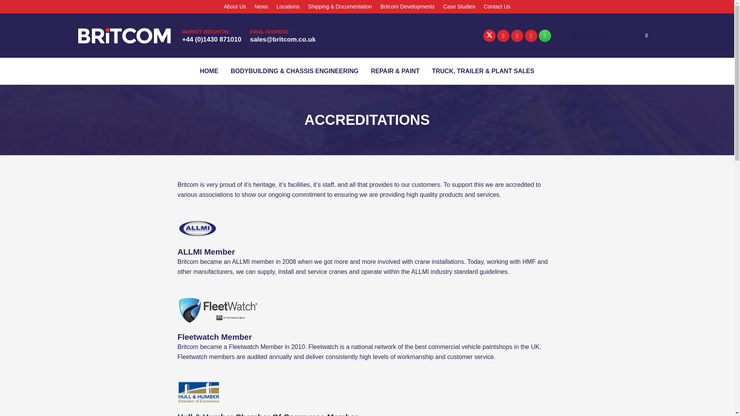  I want to click on Facebook, so click(503, 35).